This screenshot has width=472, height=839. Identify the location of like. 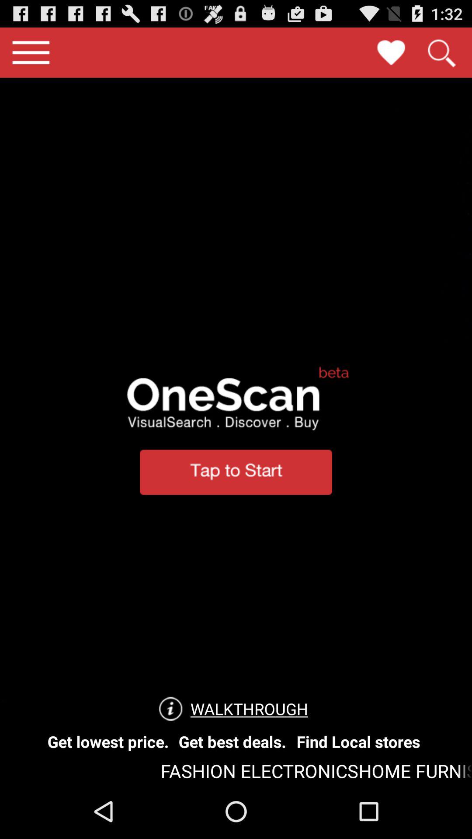
(391, 52).